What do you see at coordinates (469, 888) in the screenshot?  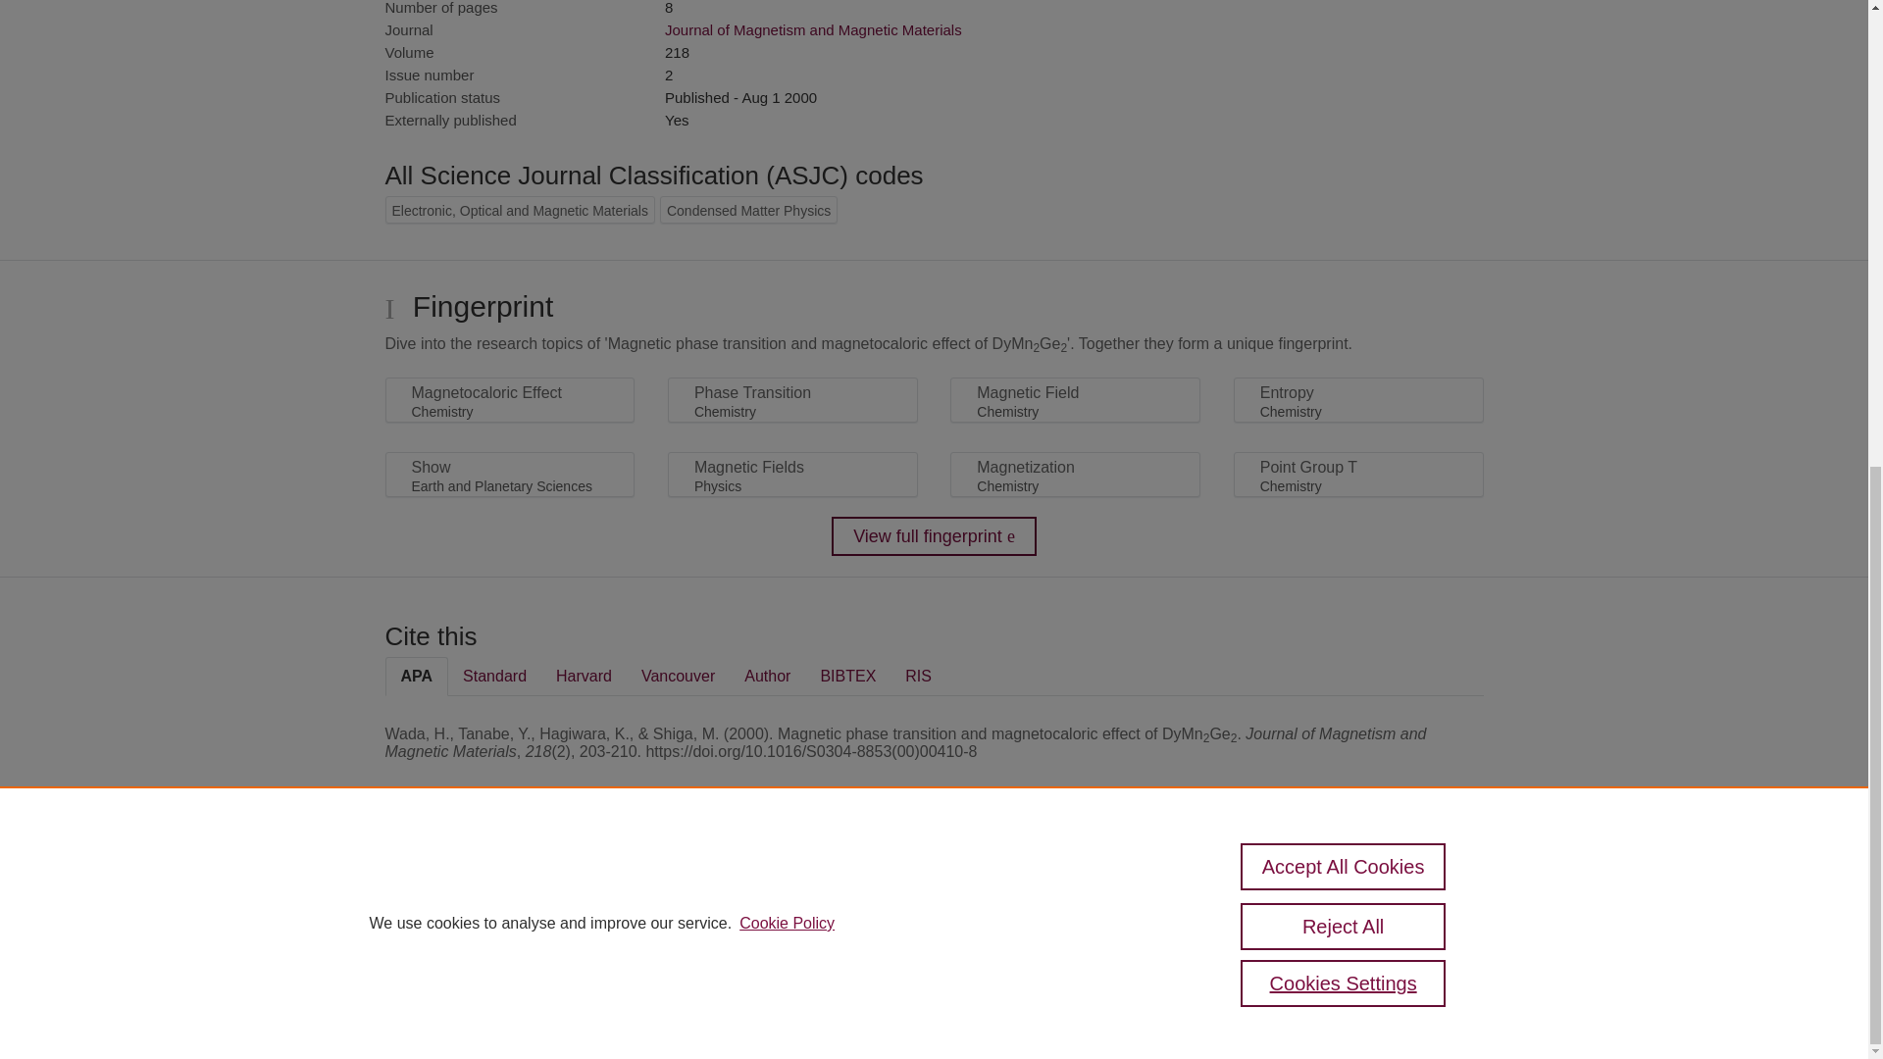 I see `Pure` at bounding box center [469, 888].